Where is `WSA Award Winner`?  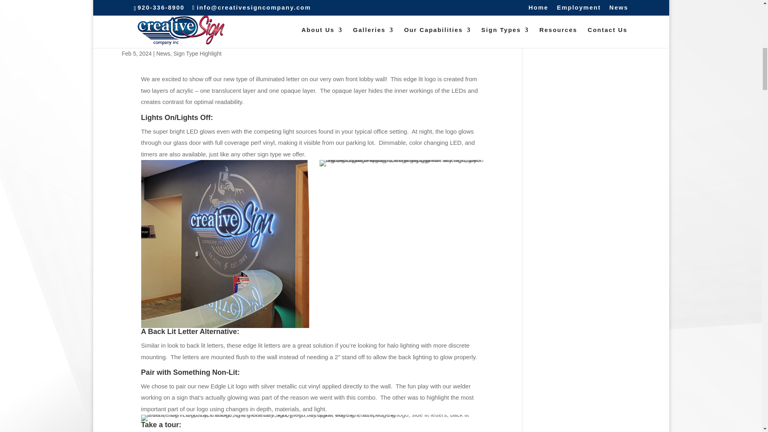 WSA Award Winner is located at coordinates (314, 418).